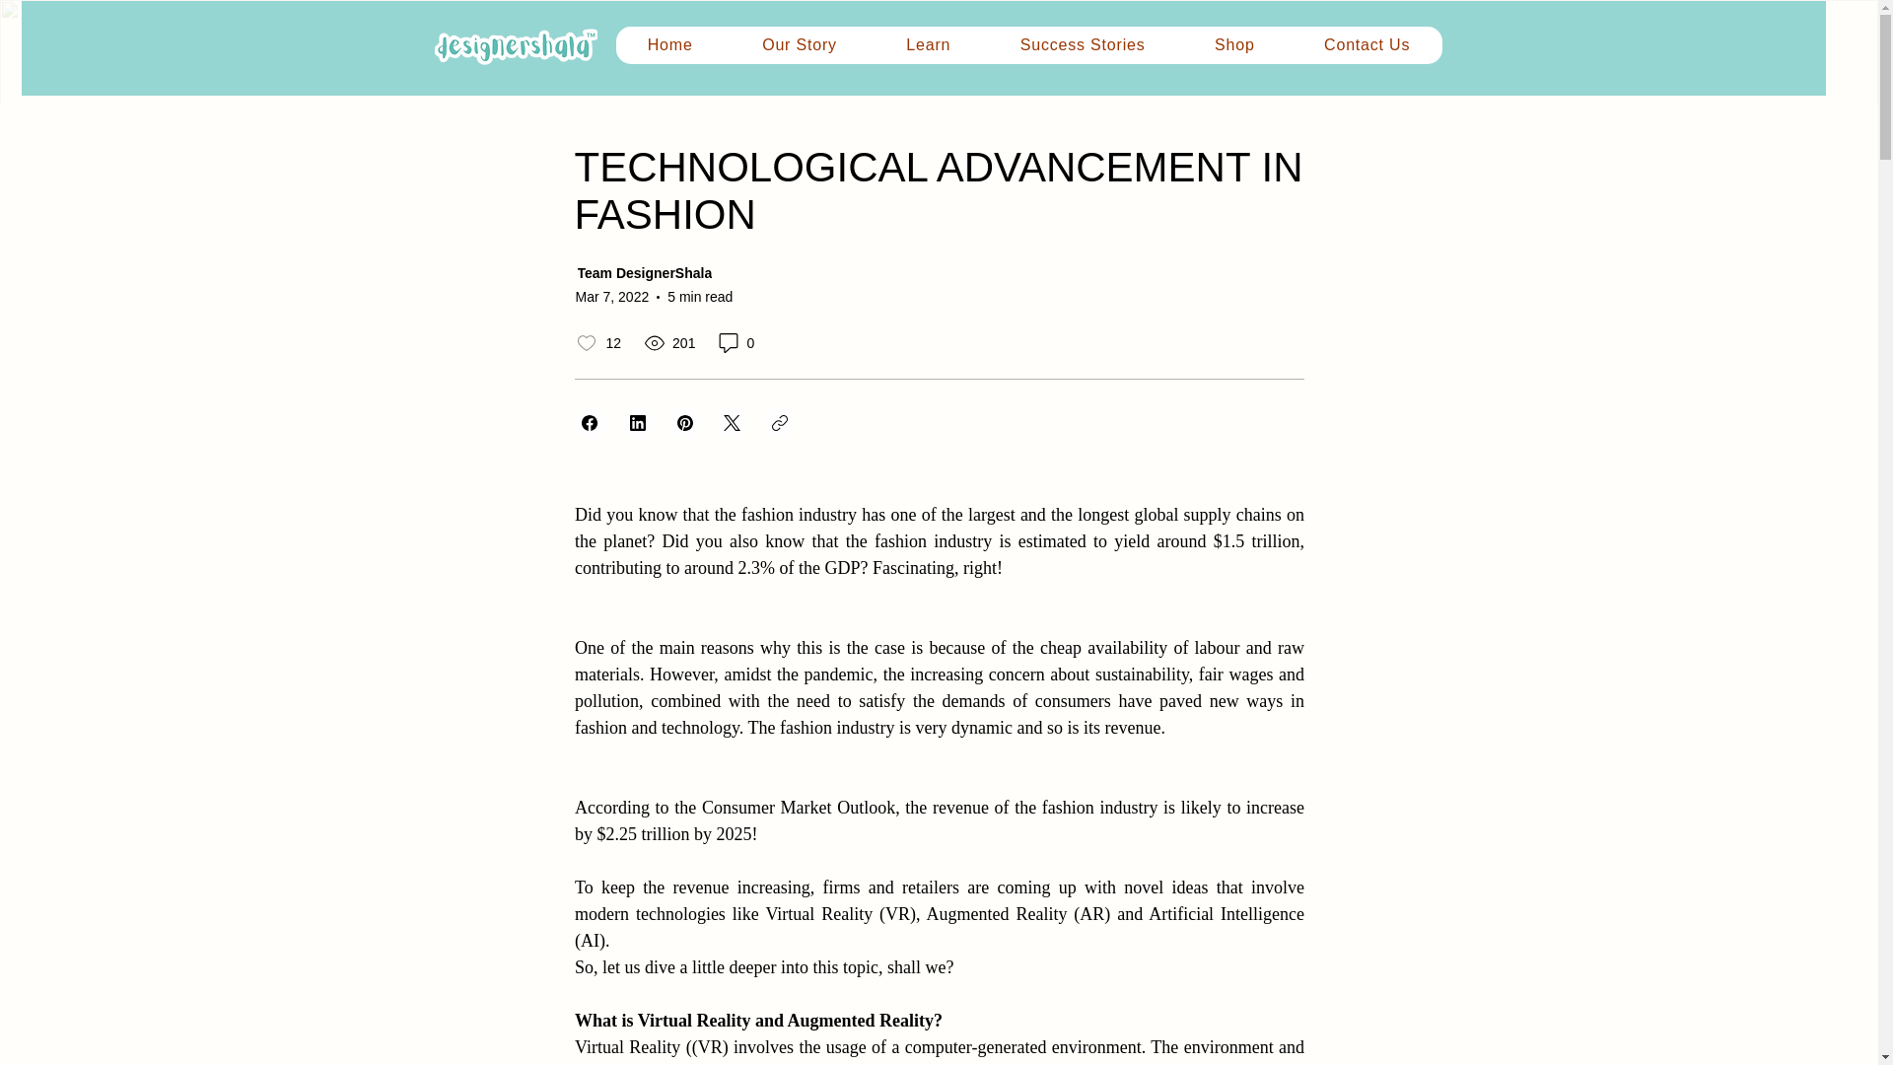 The height and width of the screenshot is (1065, 1893). Describe the element at coordinates (1367, 45) in the screenshot. I see `Contact Us` at that location.